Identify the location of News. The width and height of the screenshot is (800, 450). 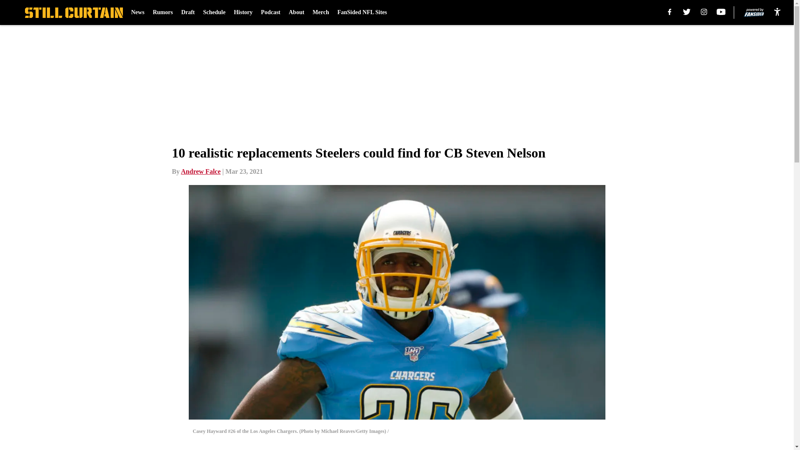
(137, 12).